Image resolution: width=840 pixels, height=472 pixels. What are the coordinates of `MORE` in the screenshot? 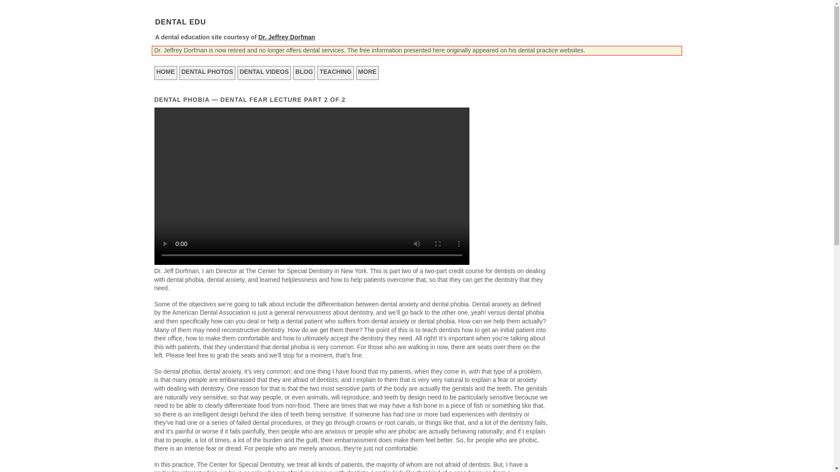 It's located at (367, 73).